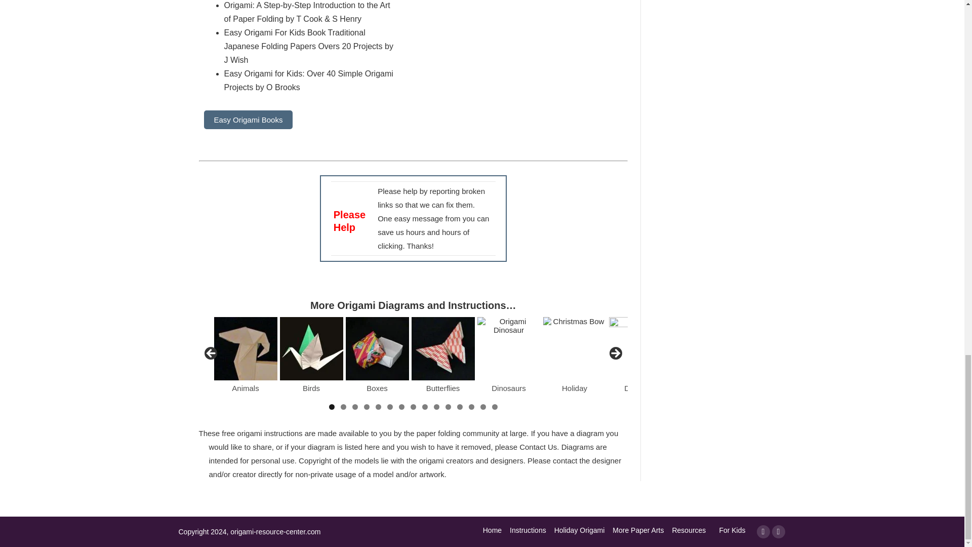 The width and height of the screenshot is (972, 547). What do you see at coordinates (640, 348) in the screenshot?
I see `Money Origami` at bounding box center [640, 348].